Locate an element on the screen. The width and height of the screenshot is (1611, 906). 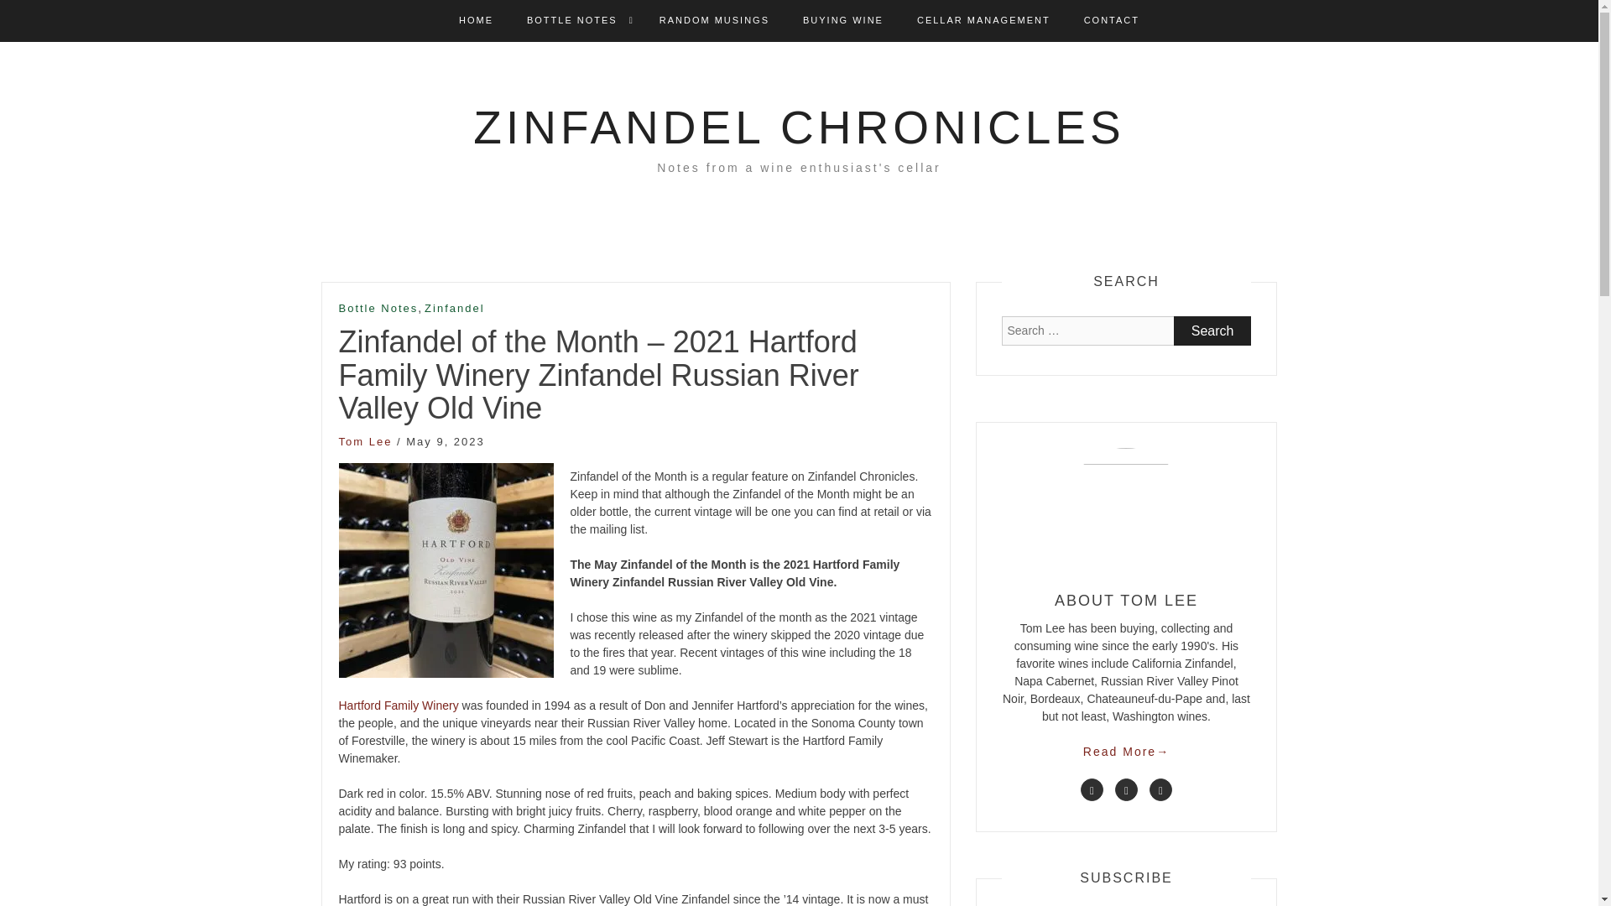
BUYING WINE is located at coordinates (842, 20).